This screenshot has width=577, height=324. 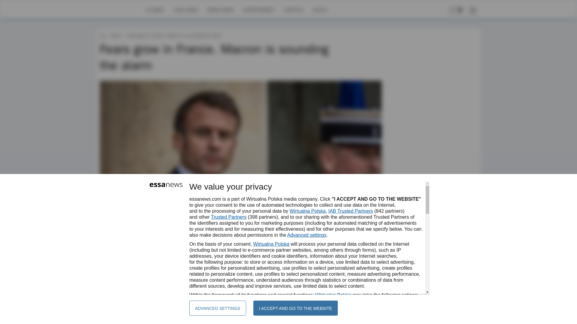 I want to click on WORLD NEWS, so click(x=220, y=10).